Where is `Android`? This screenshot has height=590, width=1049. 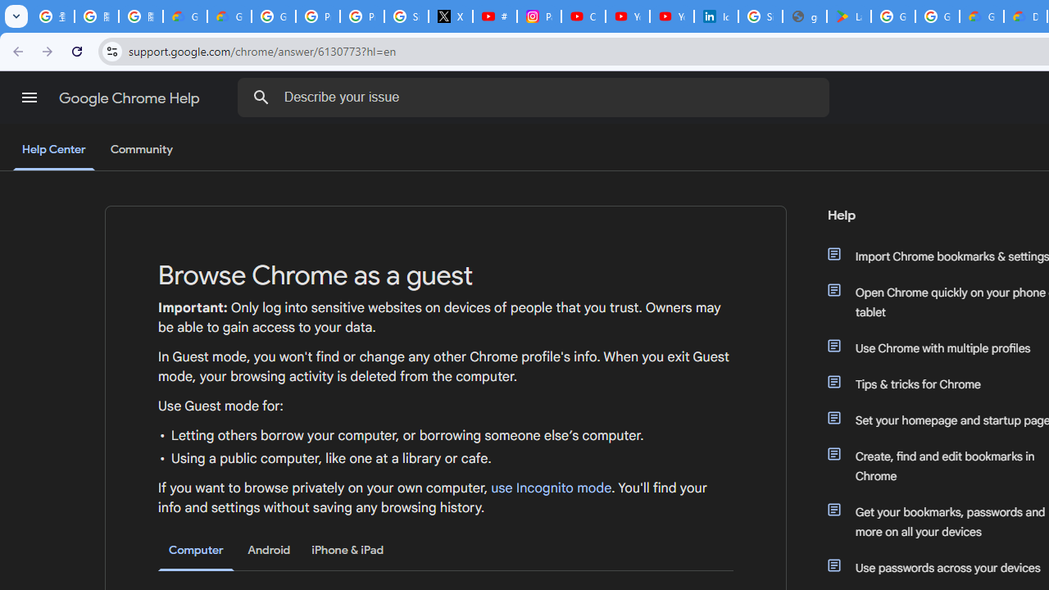 Android is located at coordinates (269, 550).